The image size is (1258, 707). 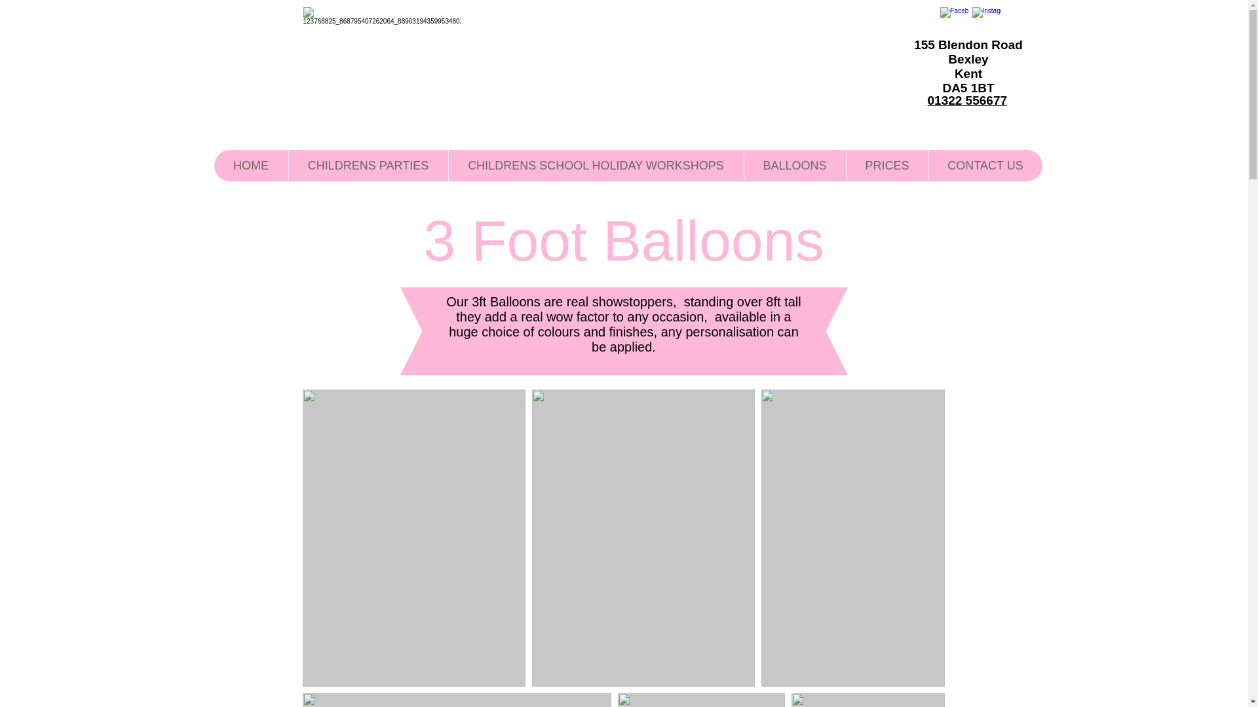 What do you see at coordinates (595, 165) in the screenshot?
I see `CHILDRENS SCHOOL HOLIDAY WORKSHOPS` at bounding box center [595, 165].